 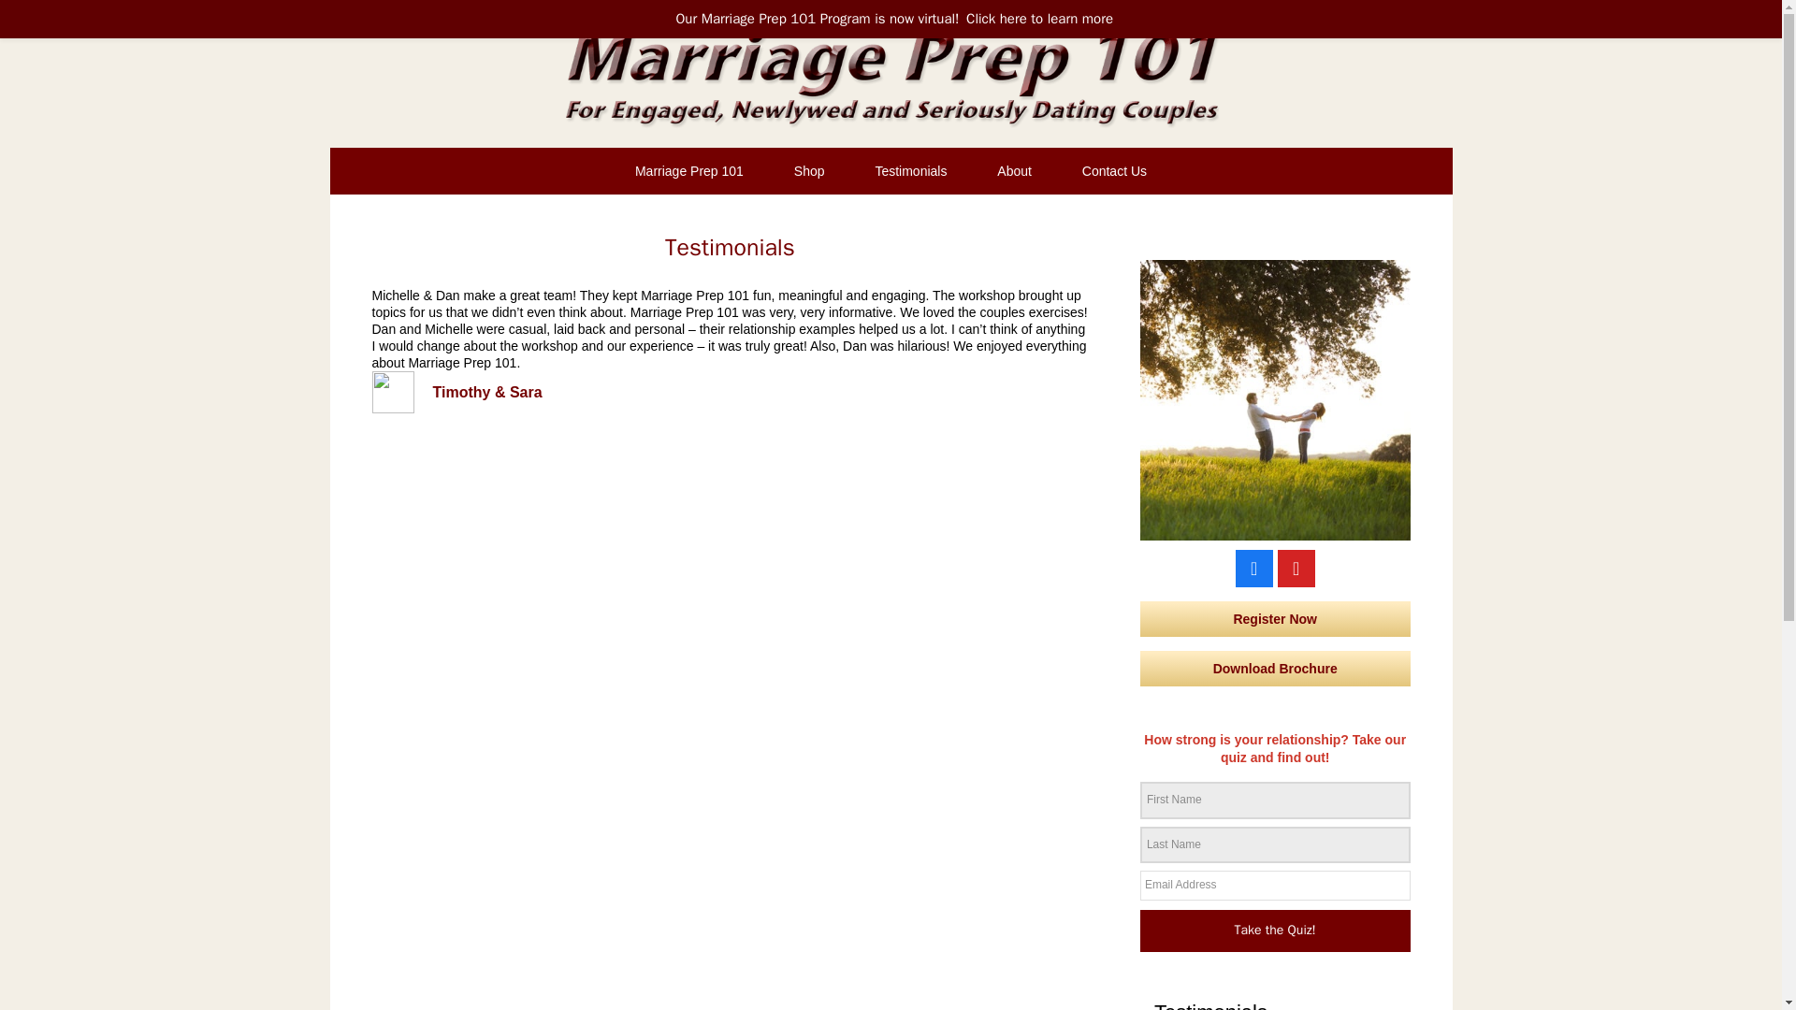 What do you see at coordinates (1275, 931) in the screenshot?
I see `Take the Quiz!` at bounding box center [1275, 931].